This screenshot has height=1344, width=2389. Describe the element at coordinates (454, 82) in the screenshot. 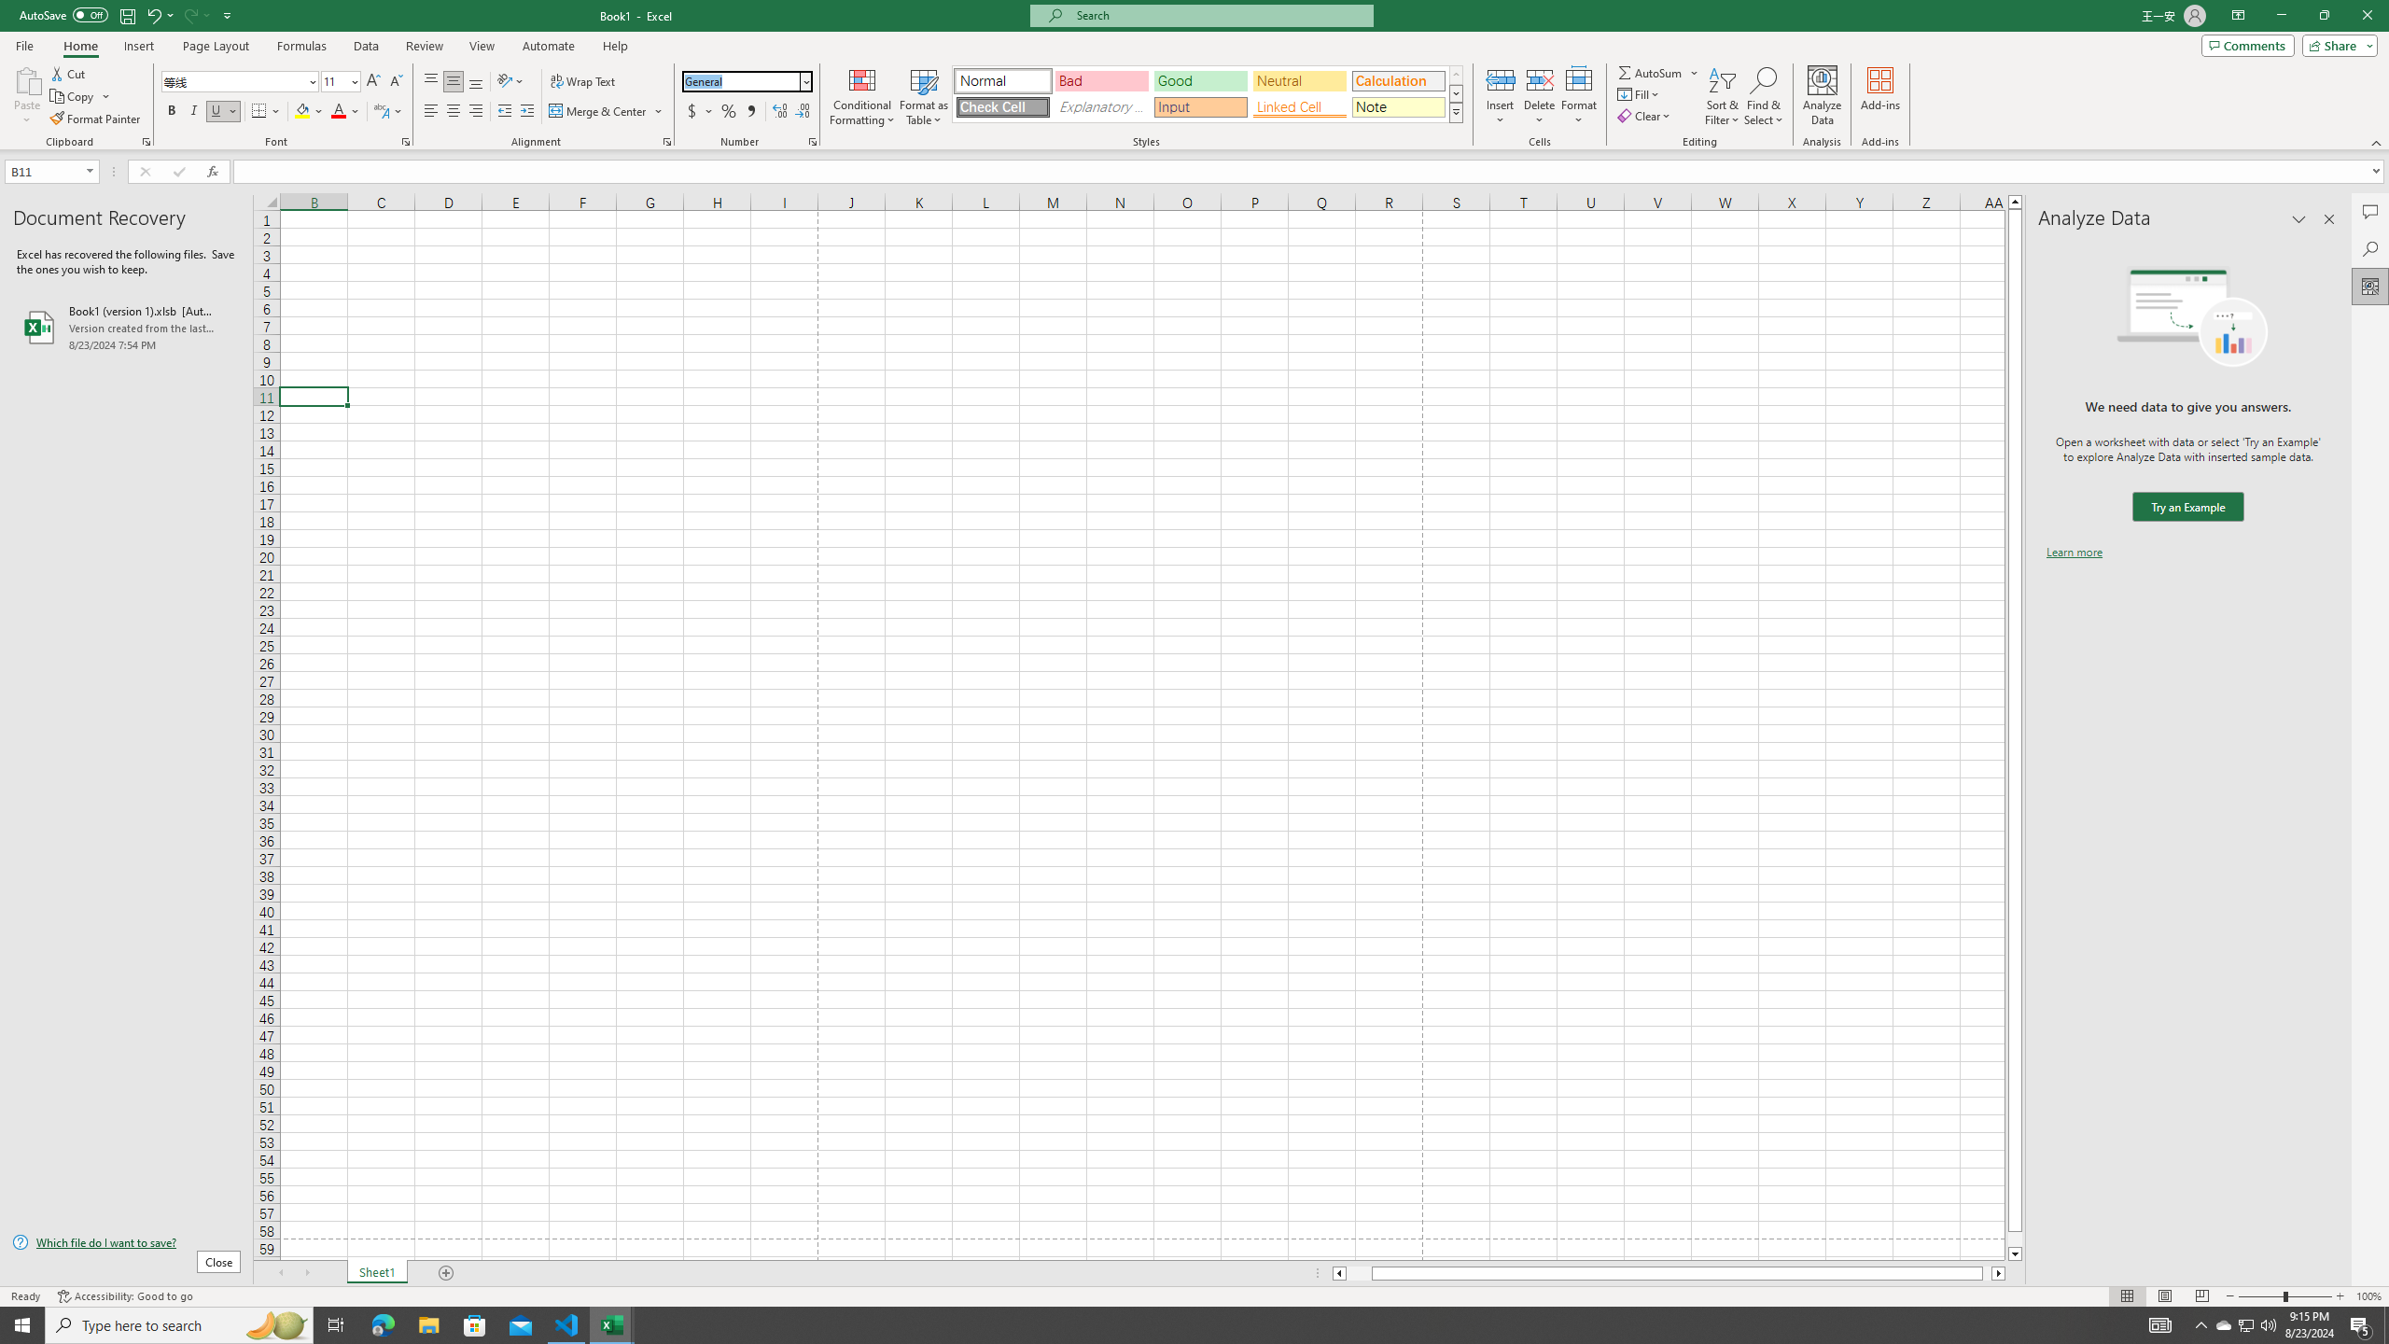

I see `Middle Align` at that location.